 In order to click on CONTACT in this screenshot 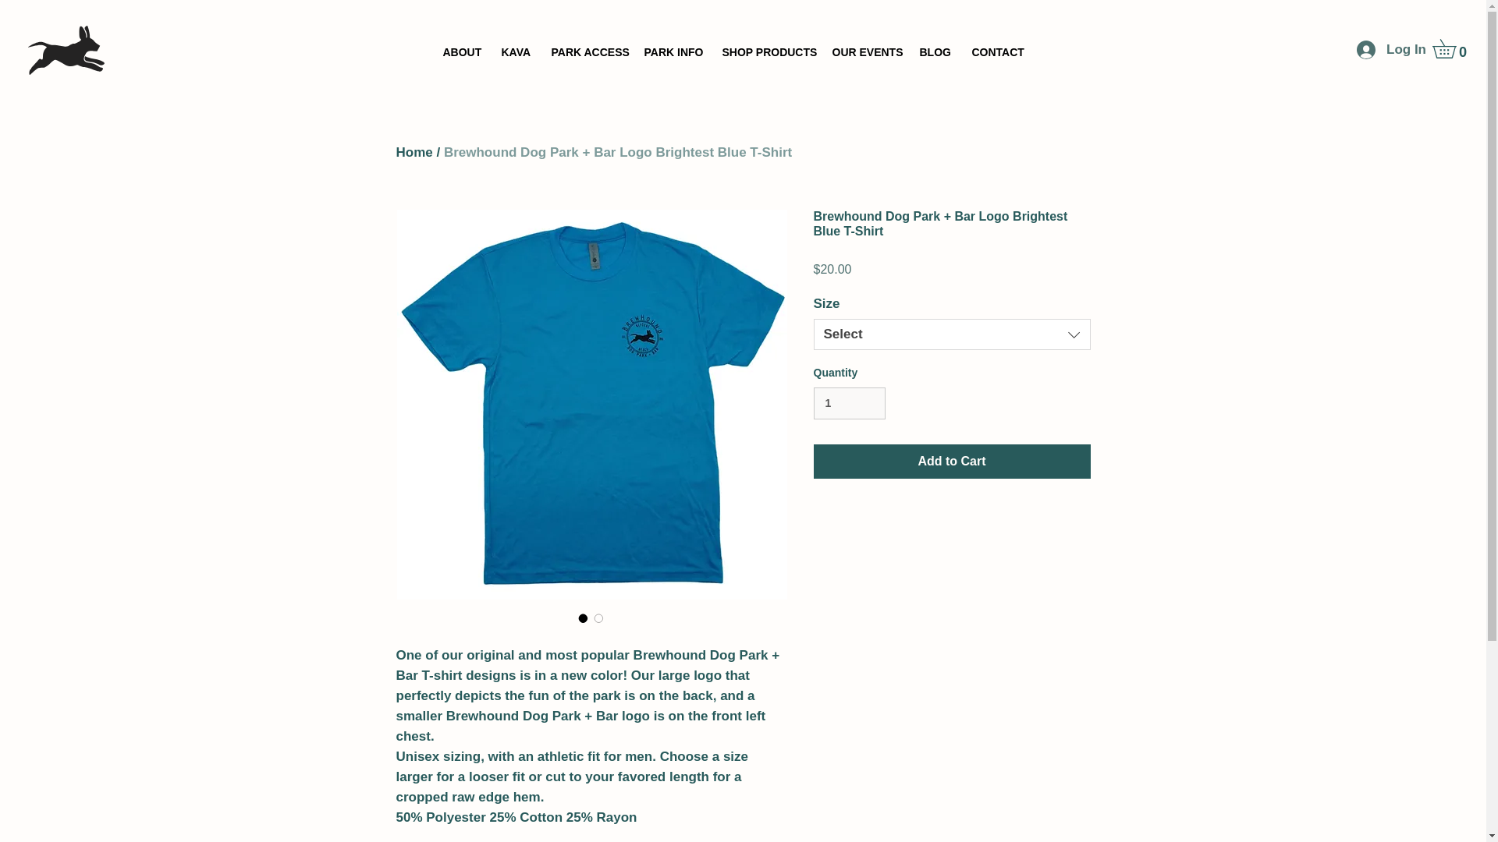, I will do `click(996, 52)`.